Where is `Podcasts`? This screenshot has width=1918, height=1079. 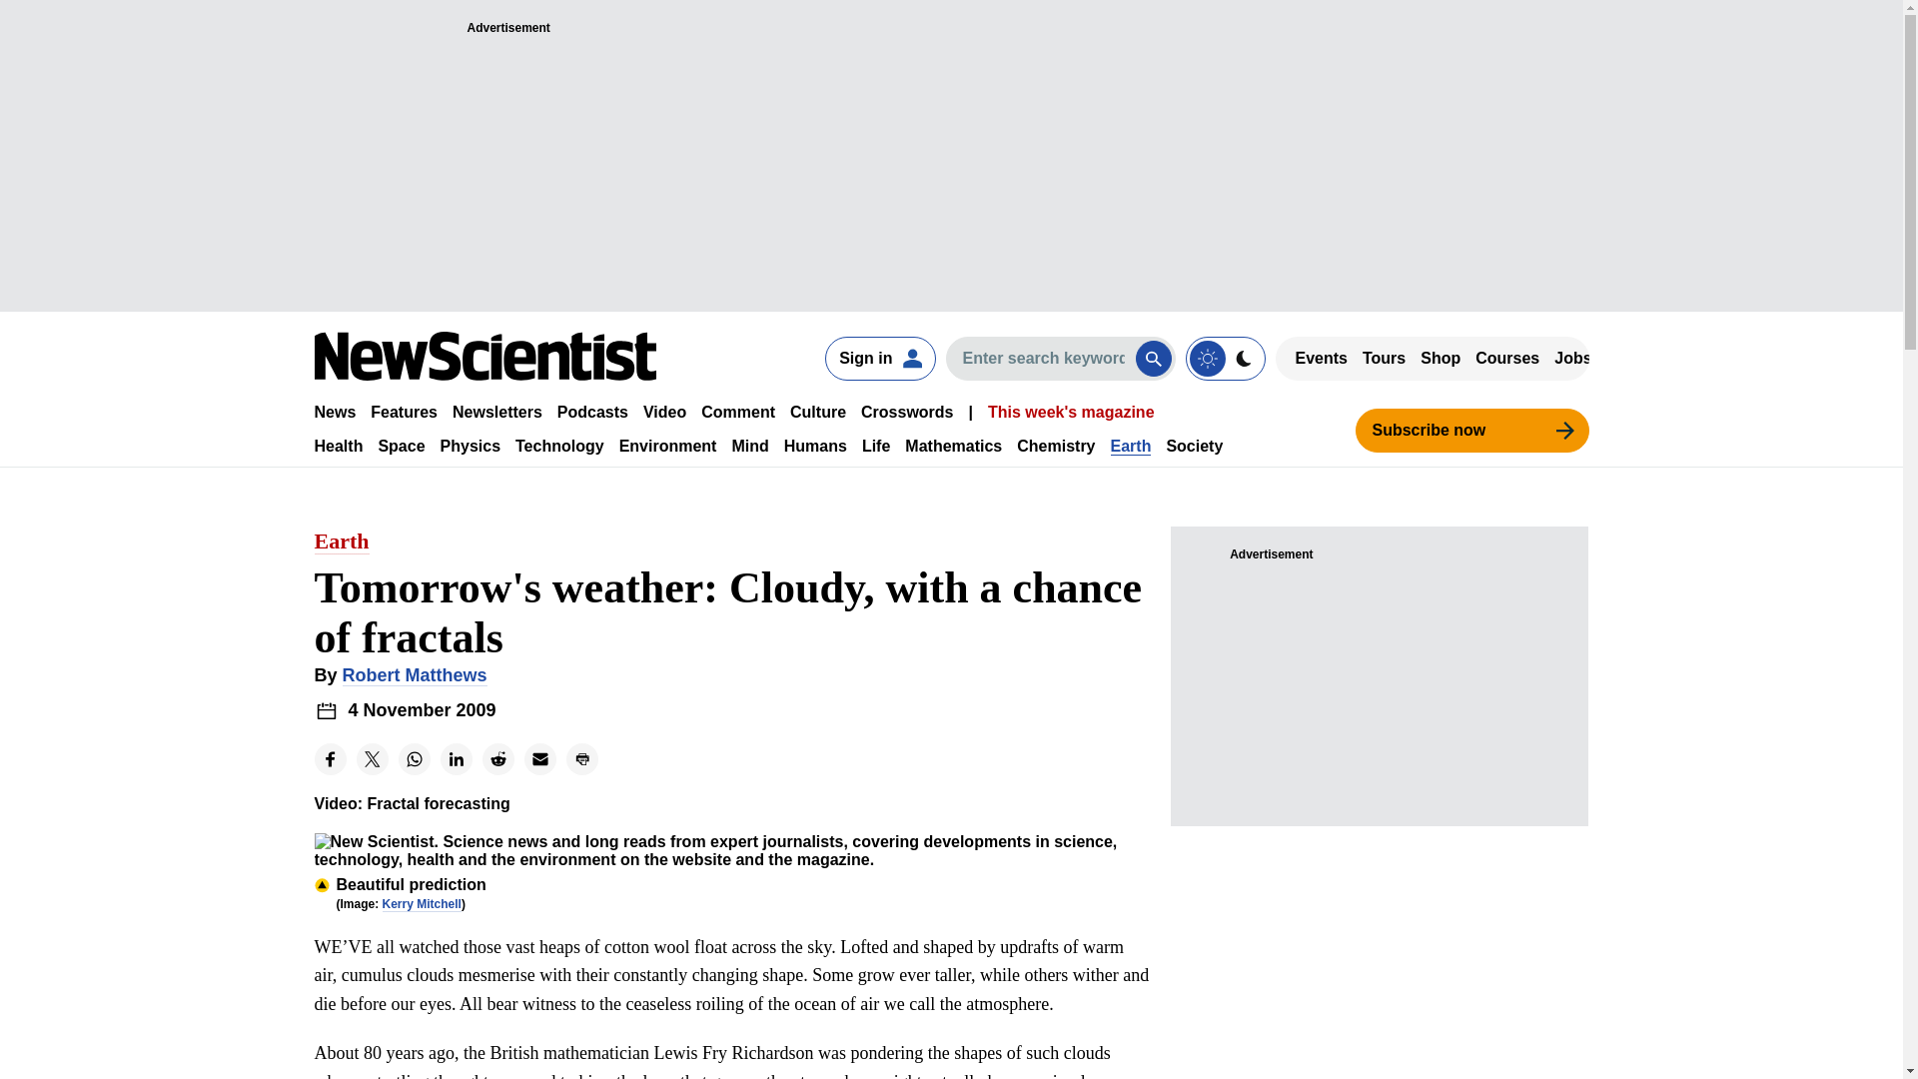
Podcasts is located at coordinates (593, 412).